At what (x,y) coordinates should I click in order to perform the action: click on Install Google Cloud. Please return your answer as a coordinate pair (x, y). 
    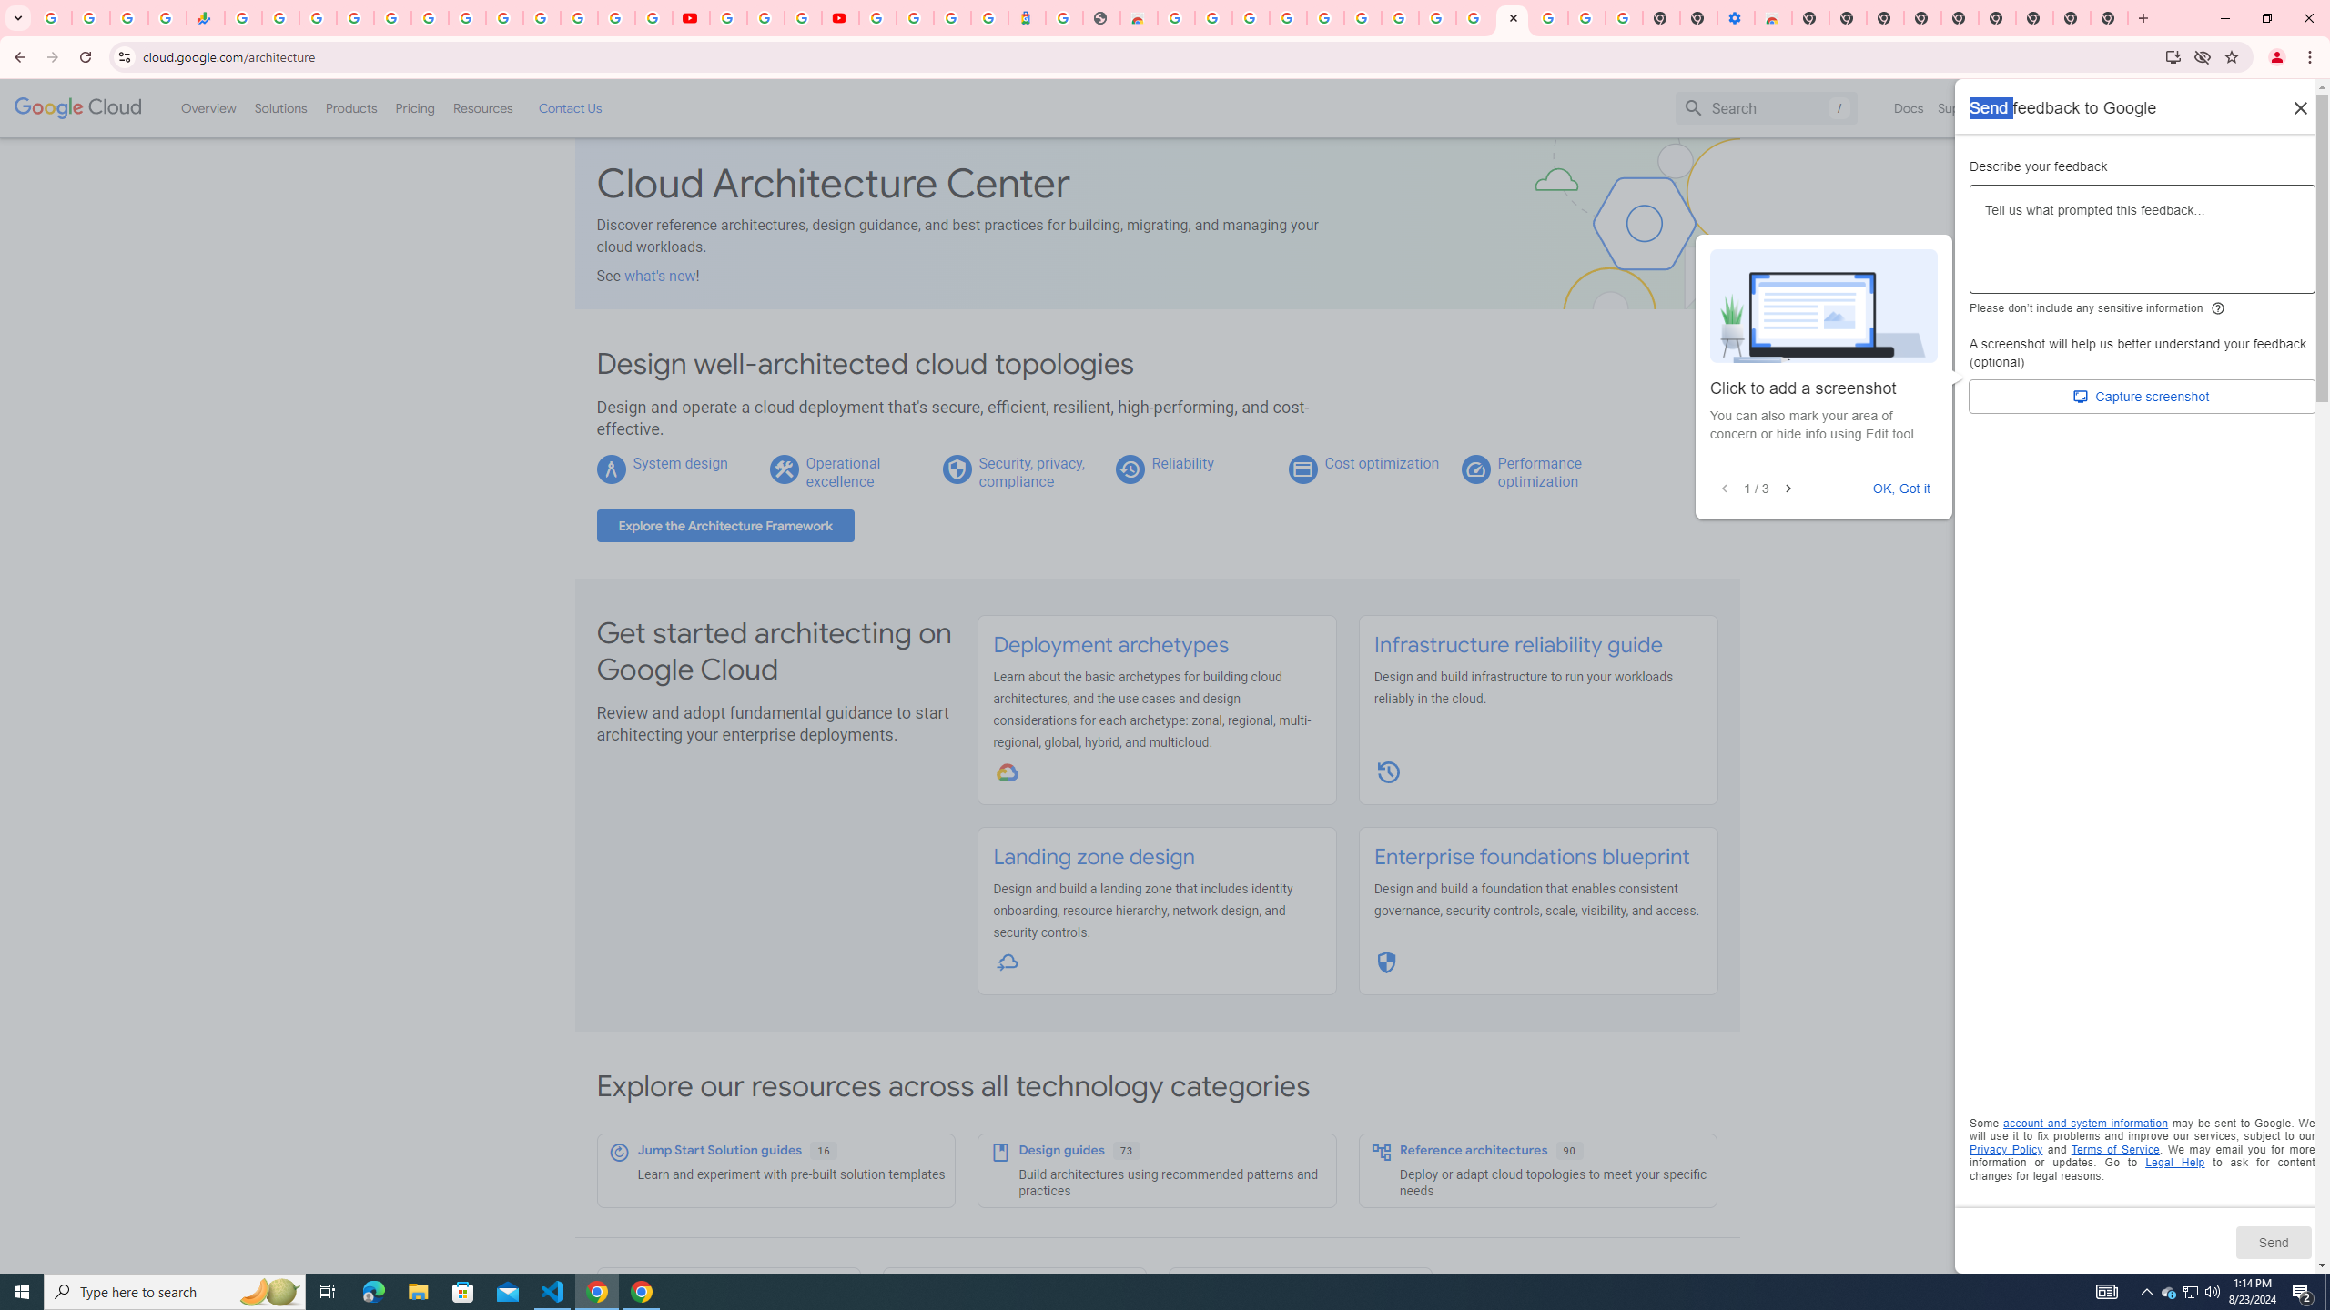
    Looking at the image, I should click on (2173, 56).